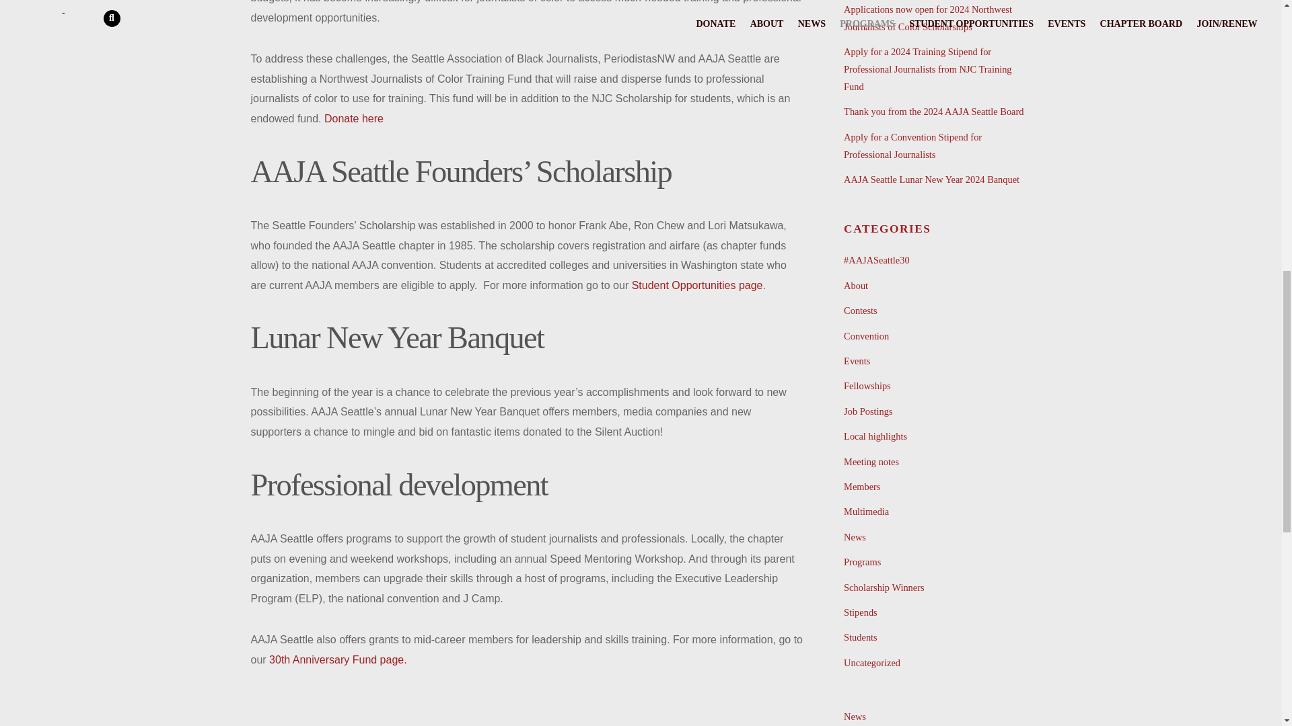 The width and height of the screenshot is (1292, 726). What do you see at coordinates (867, 386) in the screenshot?
I see `Fellowships` at bounding box center [867, 386].